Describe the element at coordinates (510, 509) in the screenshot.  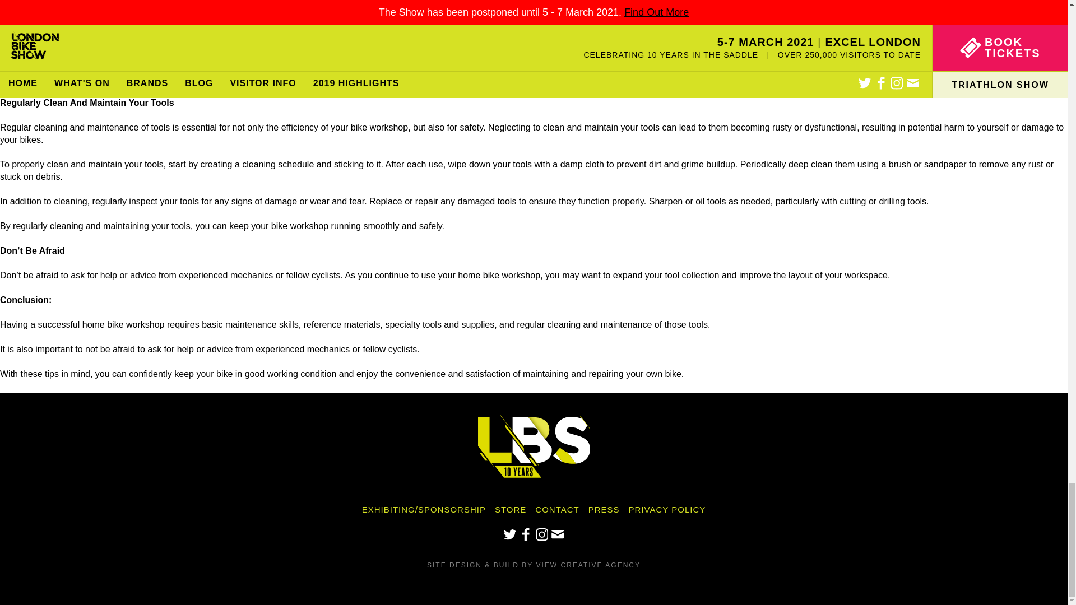
I see `STORE` at that location.